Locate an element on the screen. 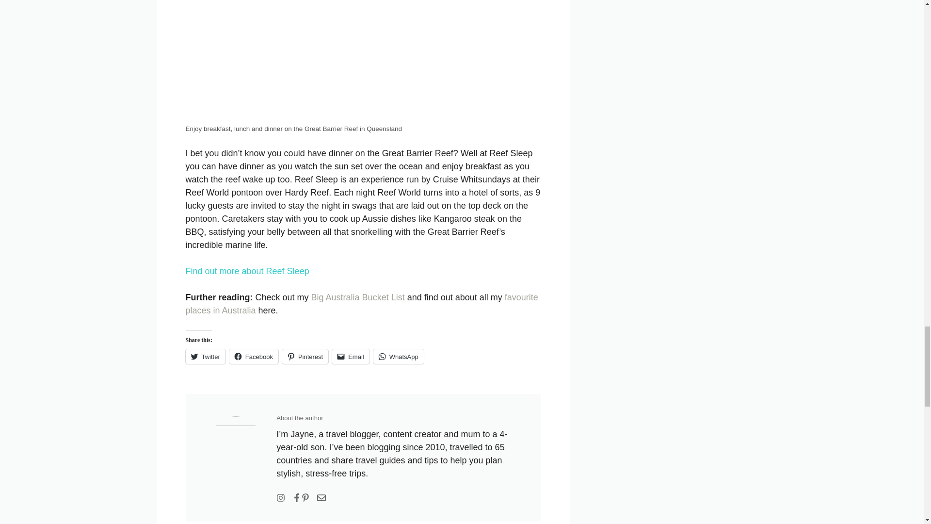  Click to share on WhatsApp is located at coordinates (398, 356).